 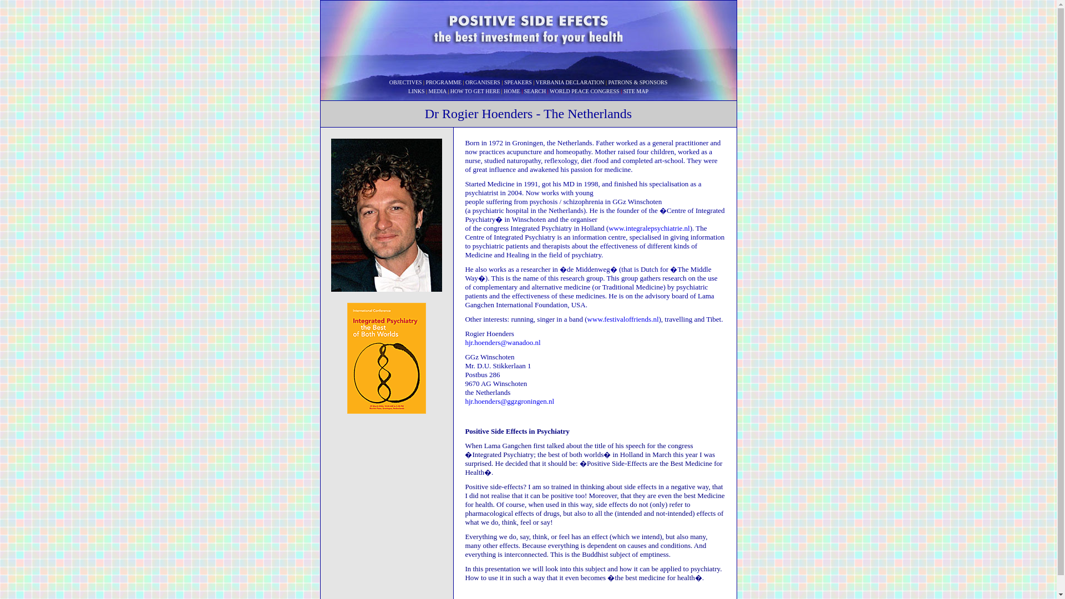 I want to click on OBJECTIVES, so click(x=405, y=82).